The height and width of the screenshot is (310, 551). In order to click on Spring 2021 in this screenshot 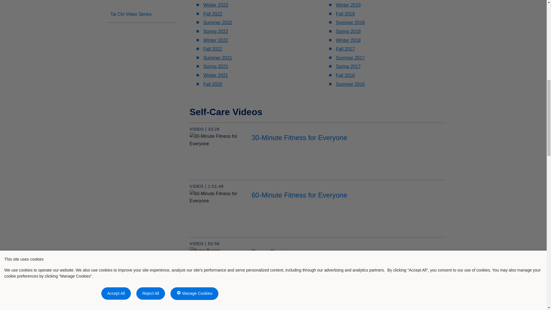, I will do `click(216, 66)`.